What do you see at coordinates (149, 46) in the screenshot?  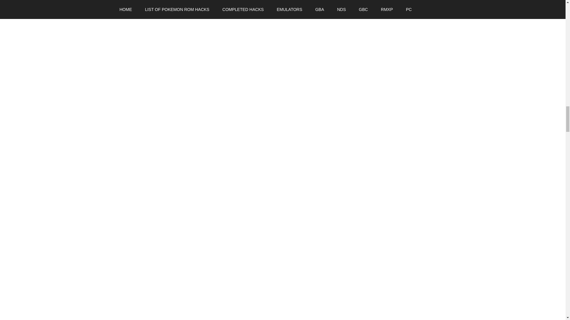 I see `Pokemon Fire Red Rocket Edition Screenshot` at bounding box center [149, 46].